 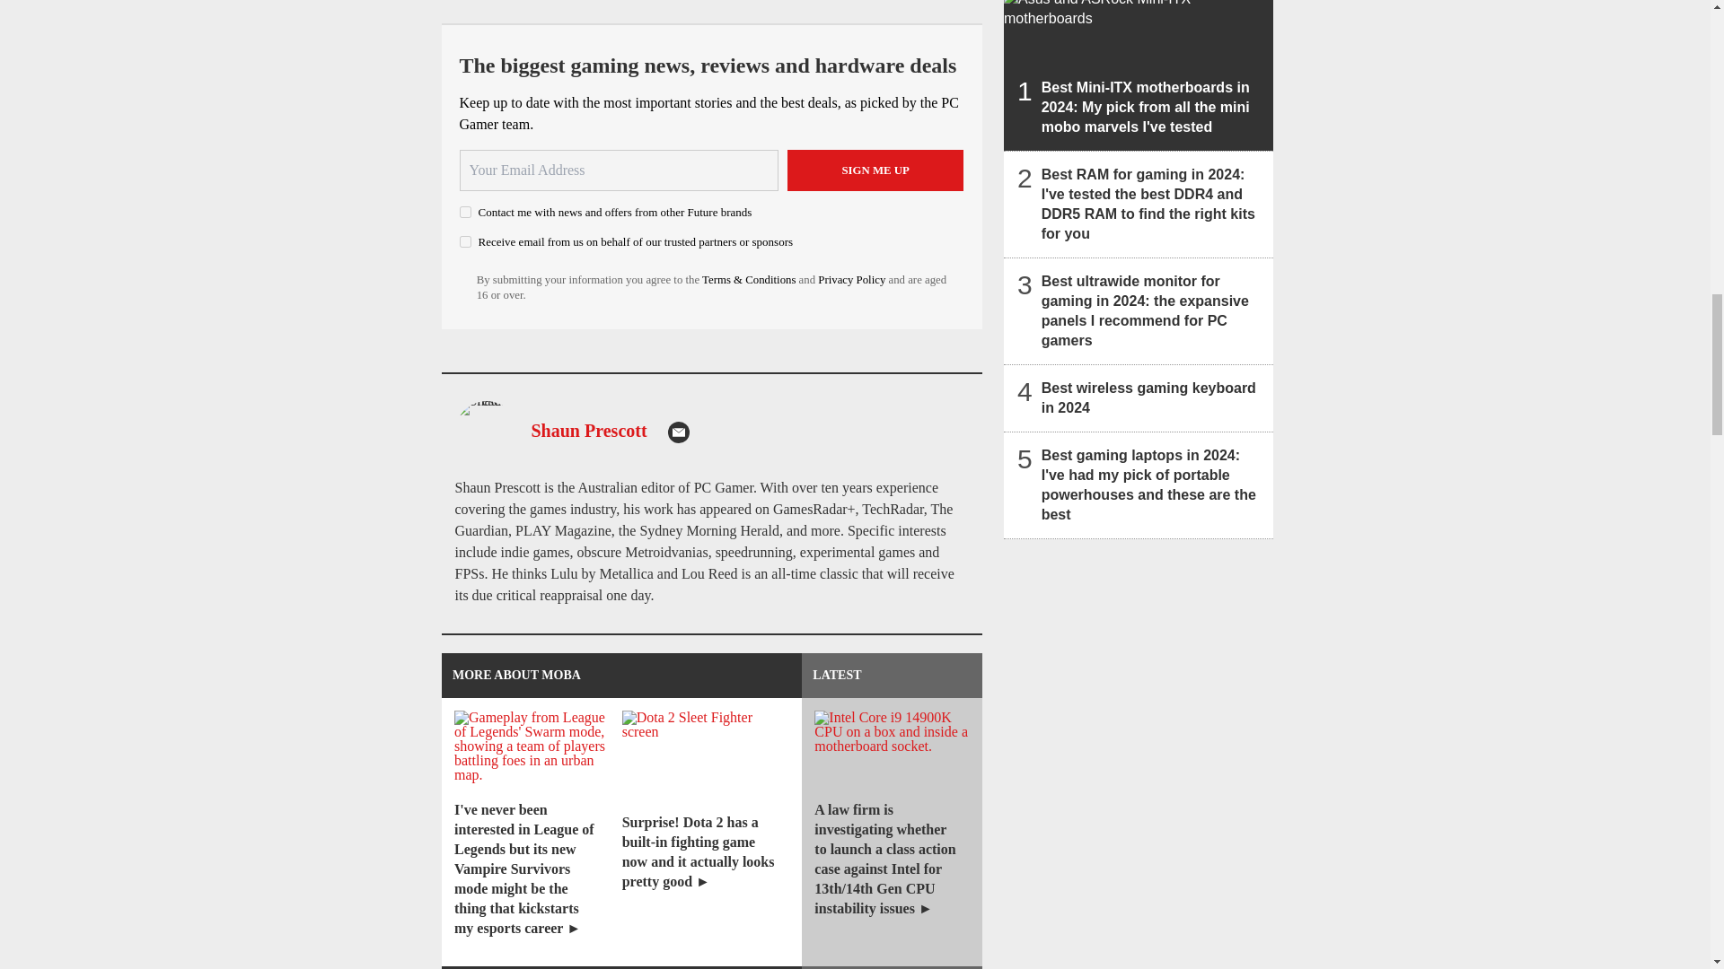 I want to click on Sign me up, so click(x=875, y=170).